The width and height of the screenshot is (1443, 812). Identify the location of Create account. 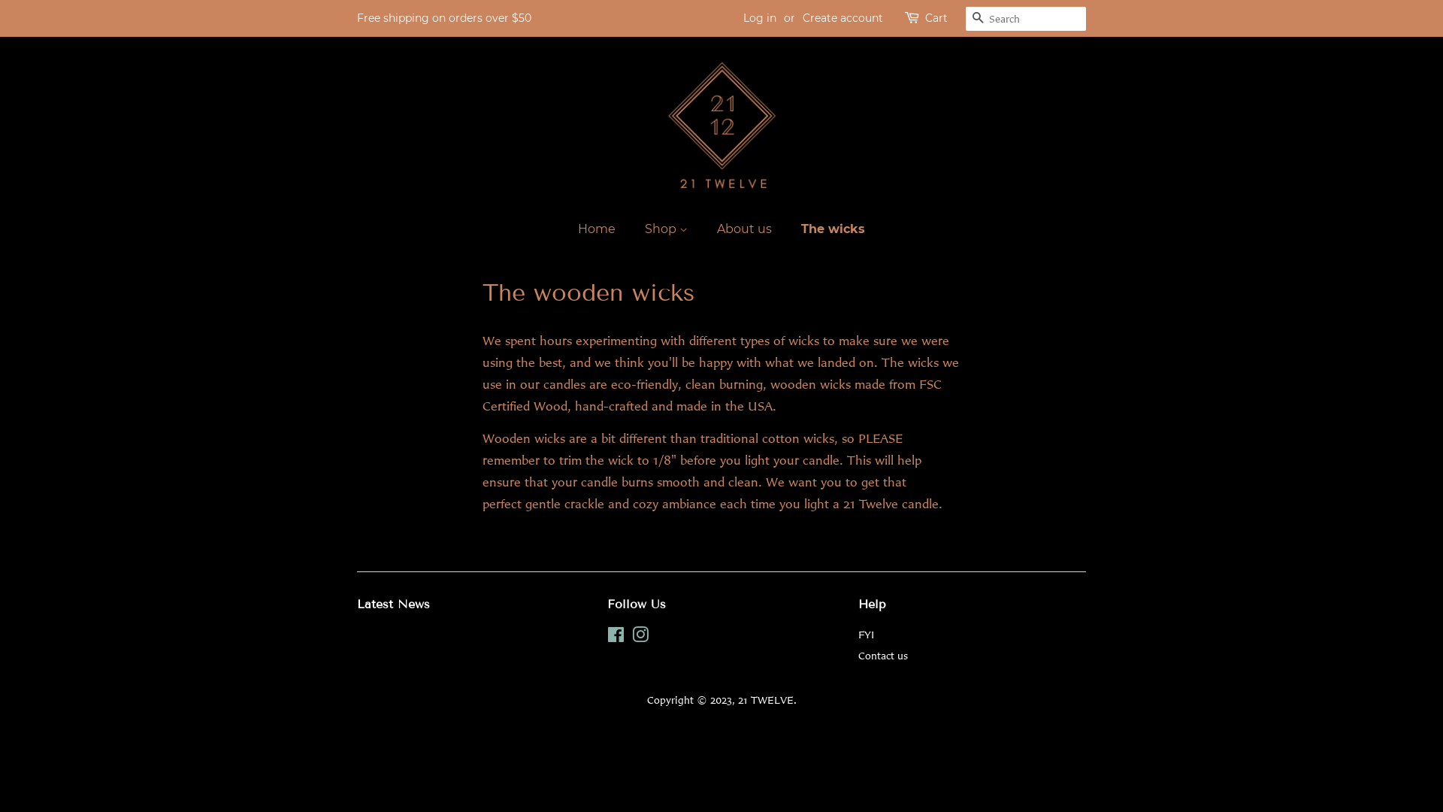
(843, 18).